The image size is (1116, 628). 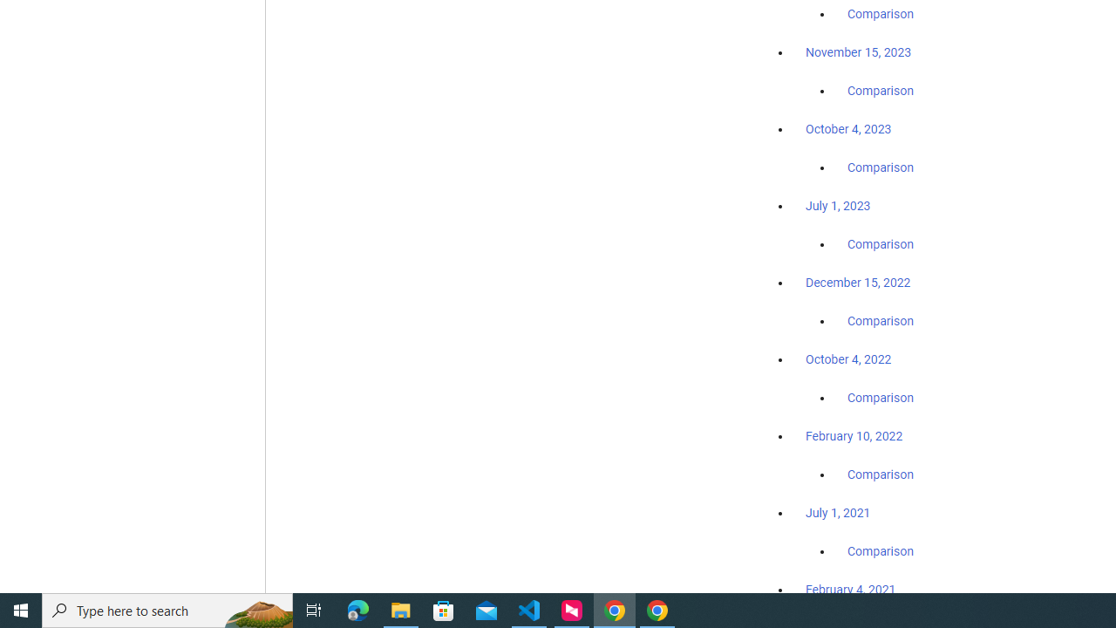 What do you see at coordinates (854, 436) in the screenshot?
I see `February 10, 2022` at bounding box center [854, 436].